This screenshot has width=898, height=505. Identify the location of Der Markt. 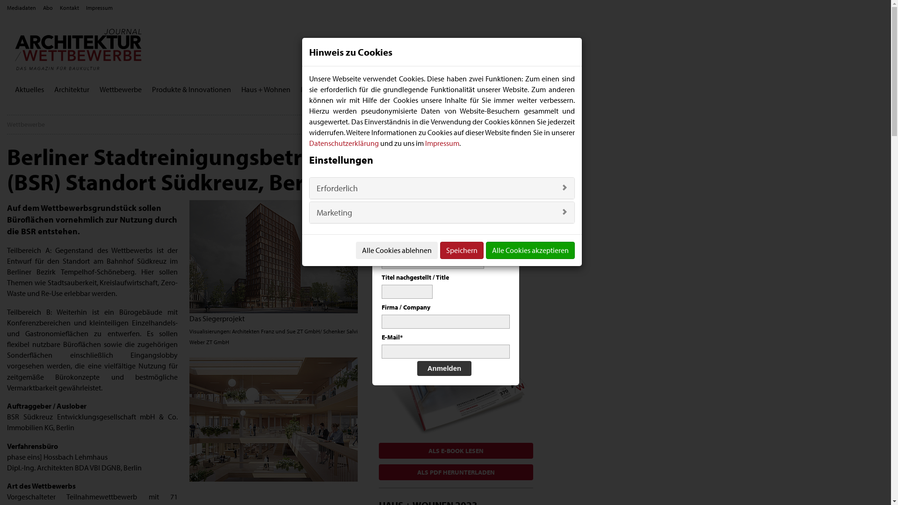
(376, 90).